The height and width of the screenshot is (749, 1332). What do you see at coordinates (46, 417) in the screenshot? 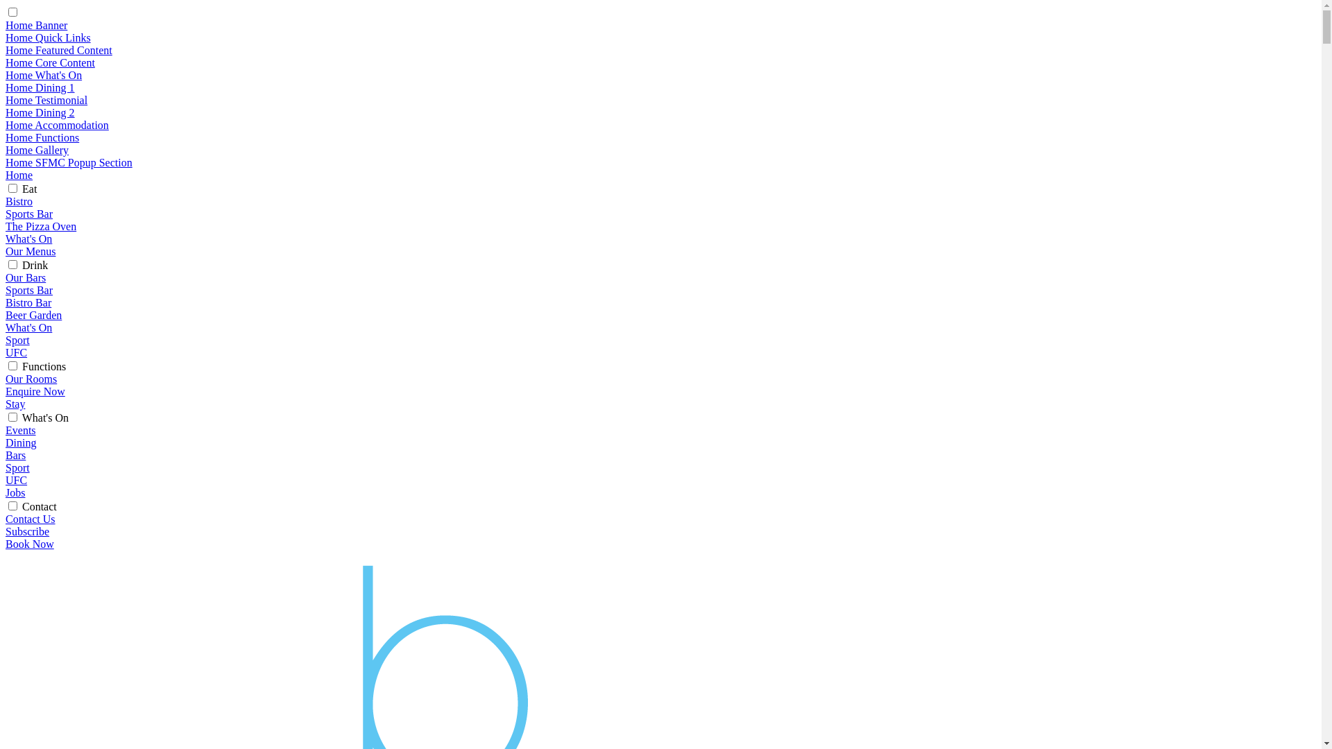
I see `What's On` at bounding box center [46, 417].